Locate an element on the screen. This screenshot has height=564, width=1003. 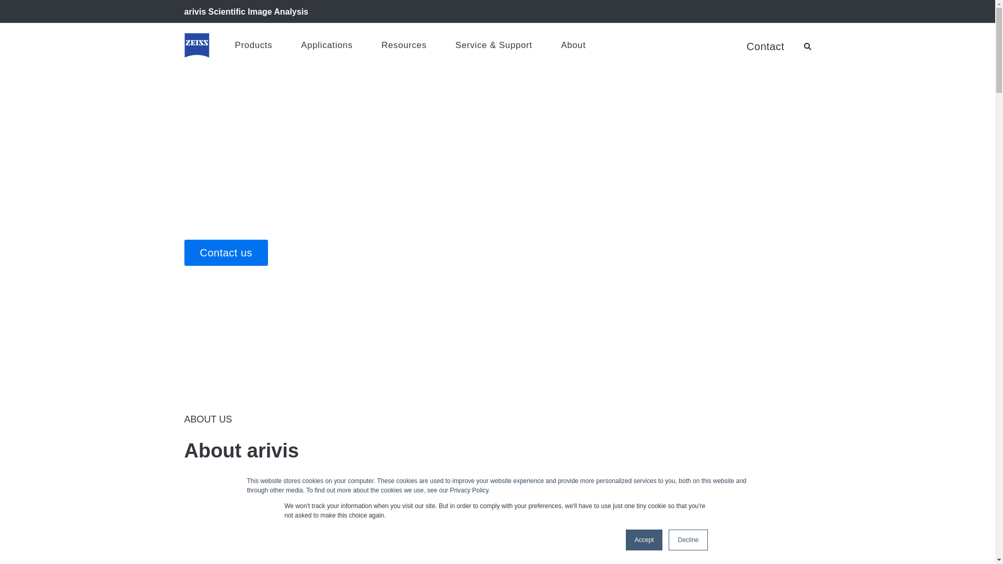
Decline is located at coordinates (687, 540).